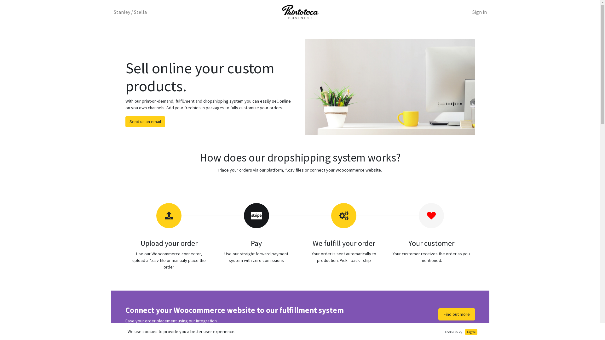 The image size is (605, 340). Describe the element at coordinates (456, 314) in the screenshot. I see `Find out more` at that location.